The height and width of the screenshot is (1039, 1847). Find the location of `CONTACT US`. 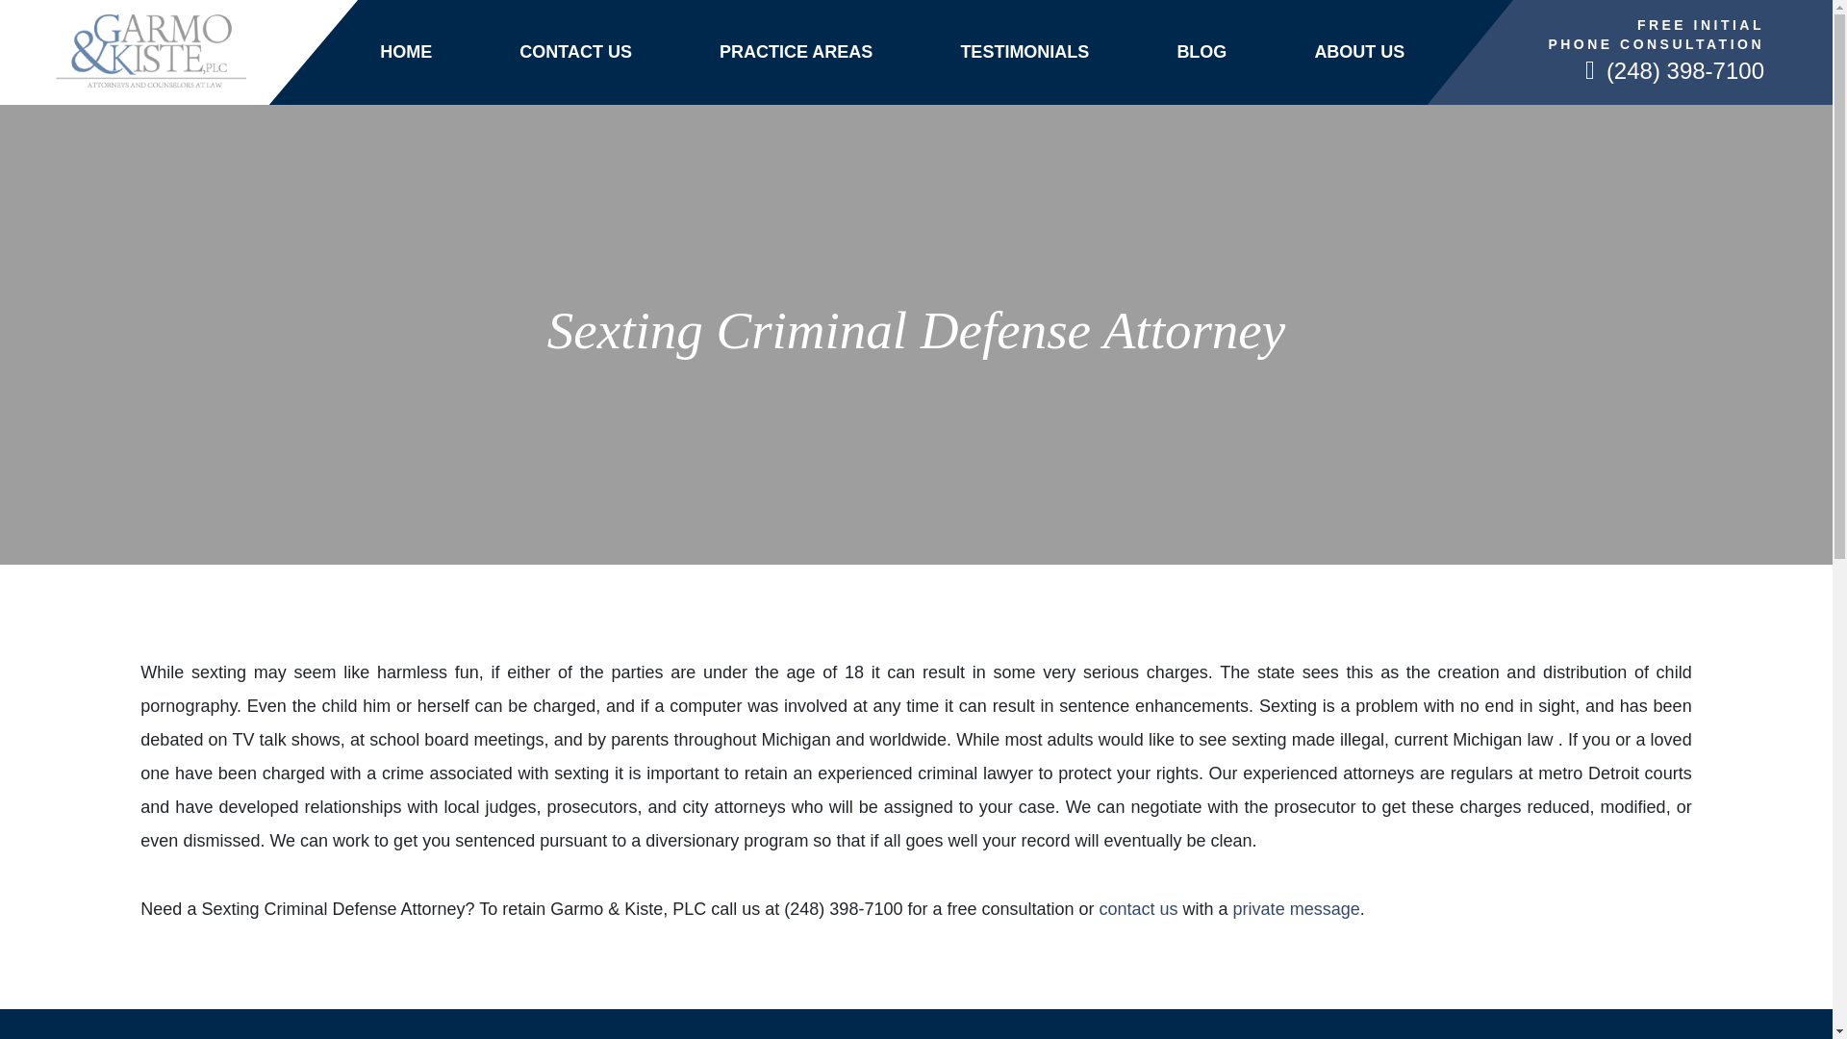

CONTACT US is located at coordinates (575, 52).